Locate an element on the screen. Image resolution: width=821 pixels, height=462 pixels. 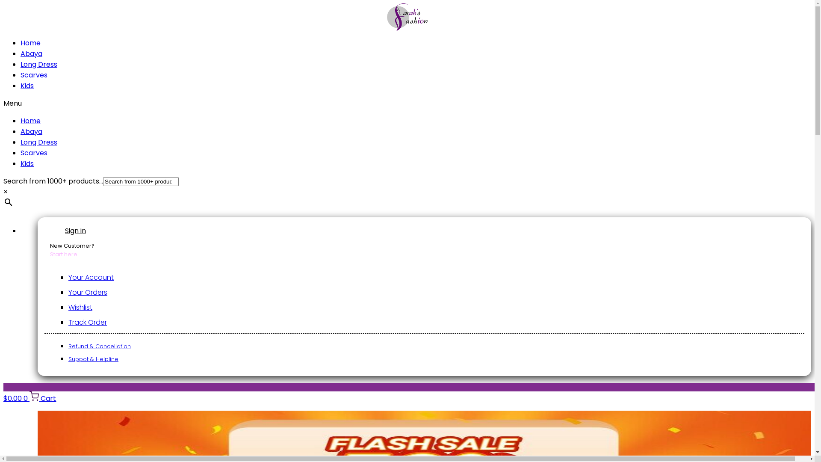
Sign in is located at coordinates (75, 231).